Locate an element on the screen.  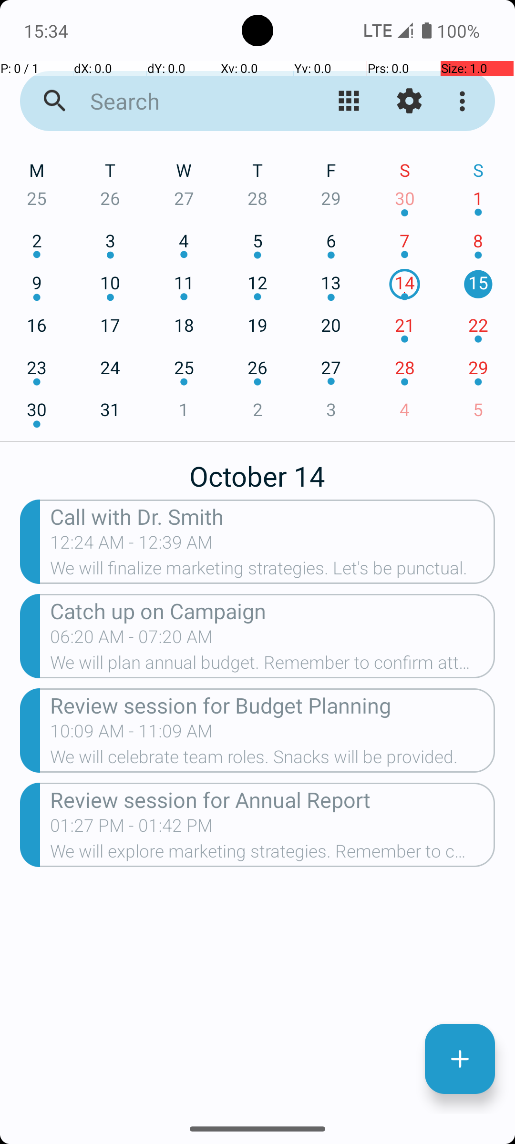
01:27 PM - 01:42 PM is located at coordinates (132, 828).